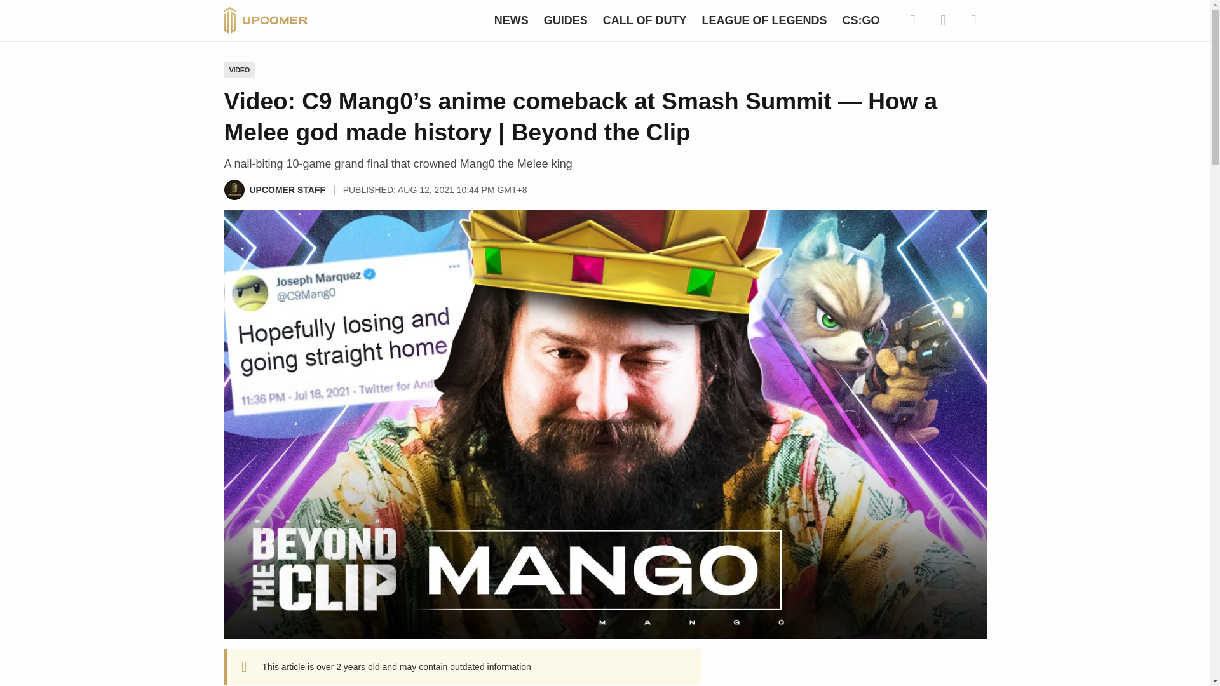 The width and height of the screenshot is (1220, 686). What do you see at coordinates (239, 70) in the screenshot?
I see `VIDEO` at bounding box center [239, 70].